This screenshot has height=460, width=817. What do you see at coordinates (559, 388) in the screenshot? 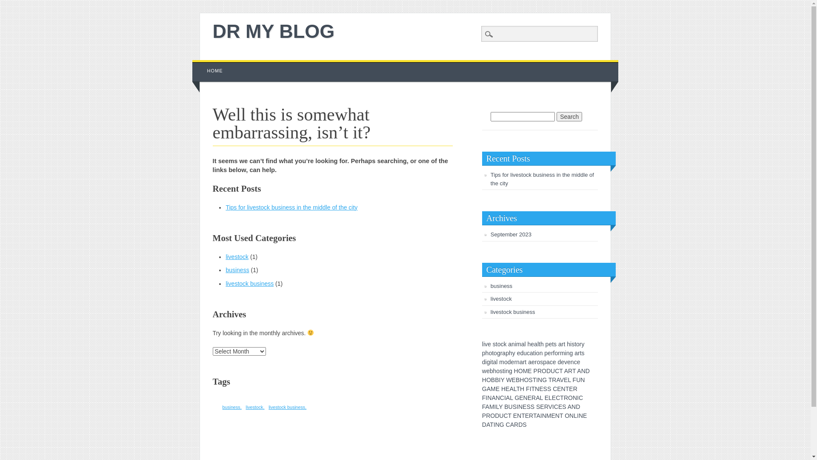
I see `E` at bounding box center [559, 388].